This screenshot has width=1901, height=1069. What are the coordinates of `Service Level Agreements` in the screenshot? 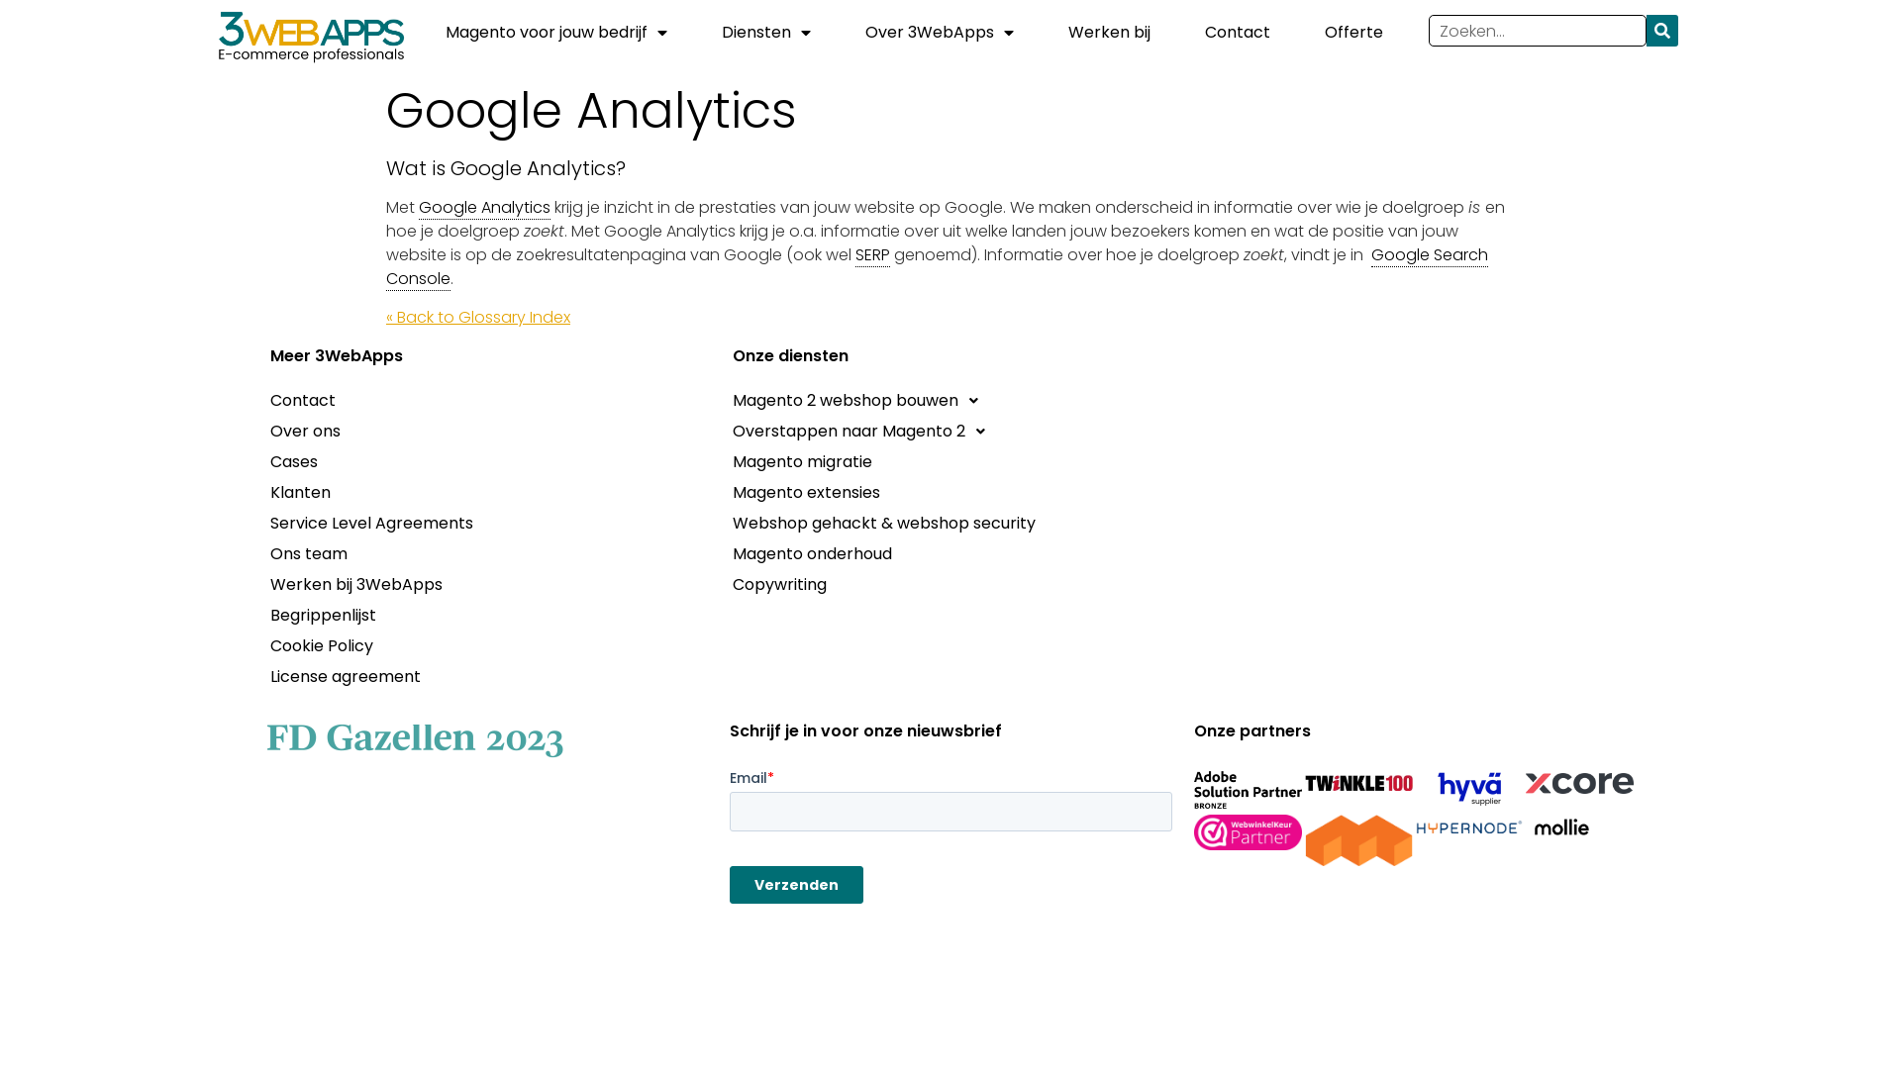 It's located at (489, 524).